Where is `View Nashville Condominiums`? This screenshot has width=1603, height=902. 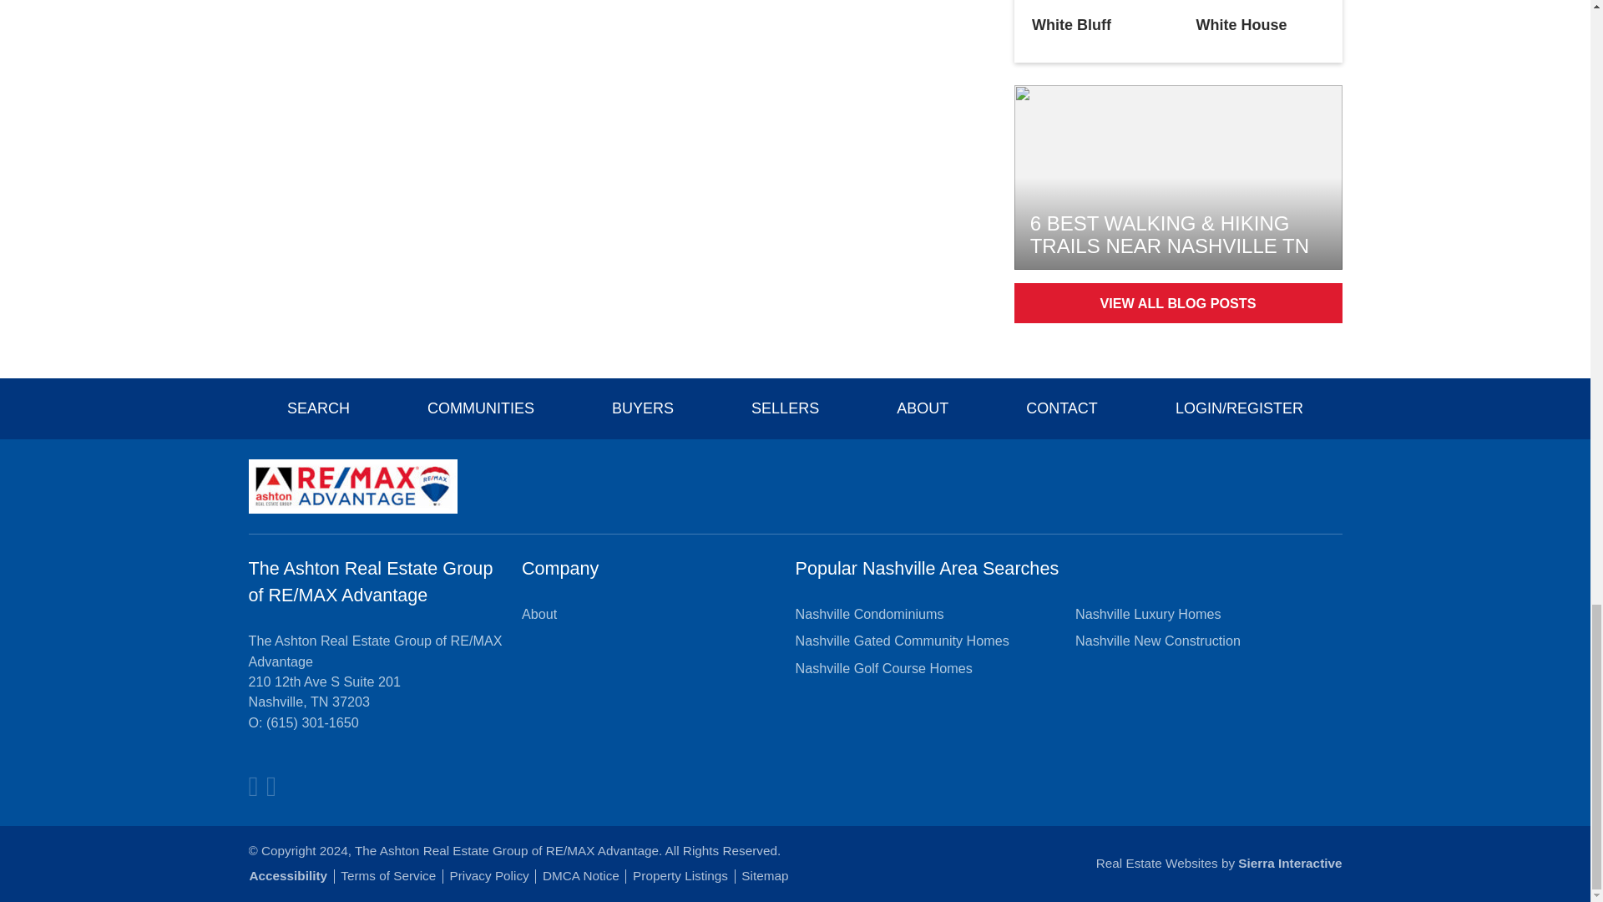 View Nashville Condominiums is located at coordinates (869, 613).